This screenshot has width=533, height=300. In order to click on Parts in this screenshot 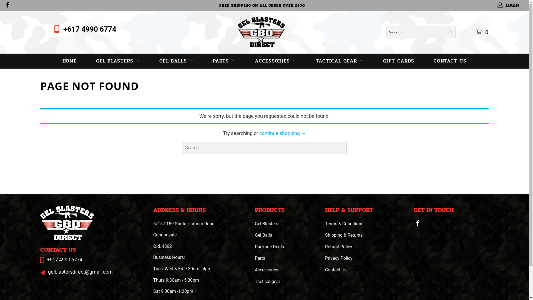, I will do `click(260, 258)`.